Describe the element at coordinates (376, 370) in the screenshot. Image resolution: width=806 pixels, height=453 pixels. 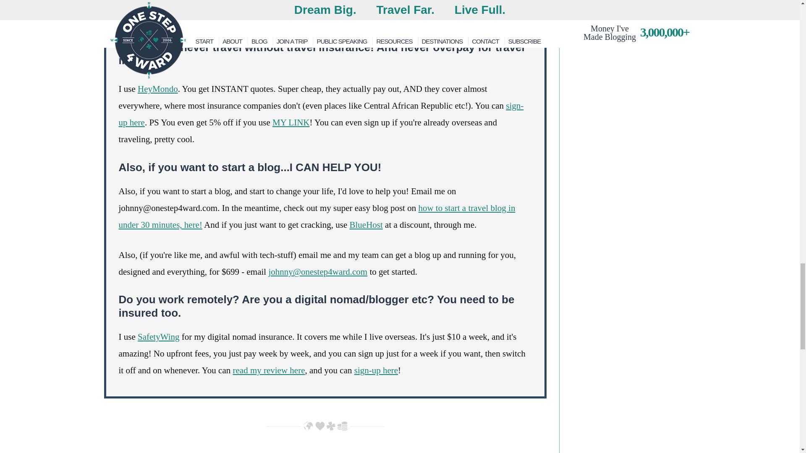
I see `sign-up here` at that location.